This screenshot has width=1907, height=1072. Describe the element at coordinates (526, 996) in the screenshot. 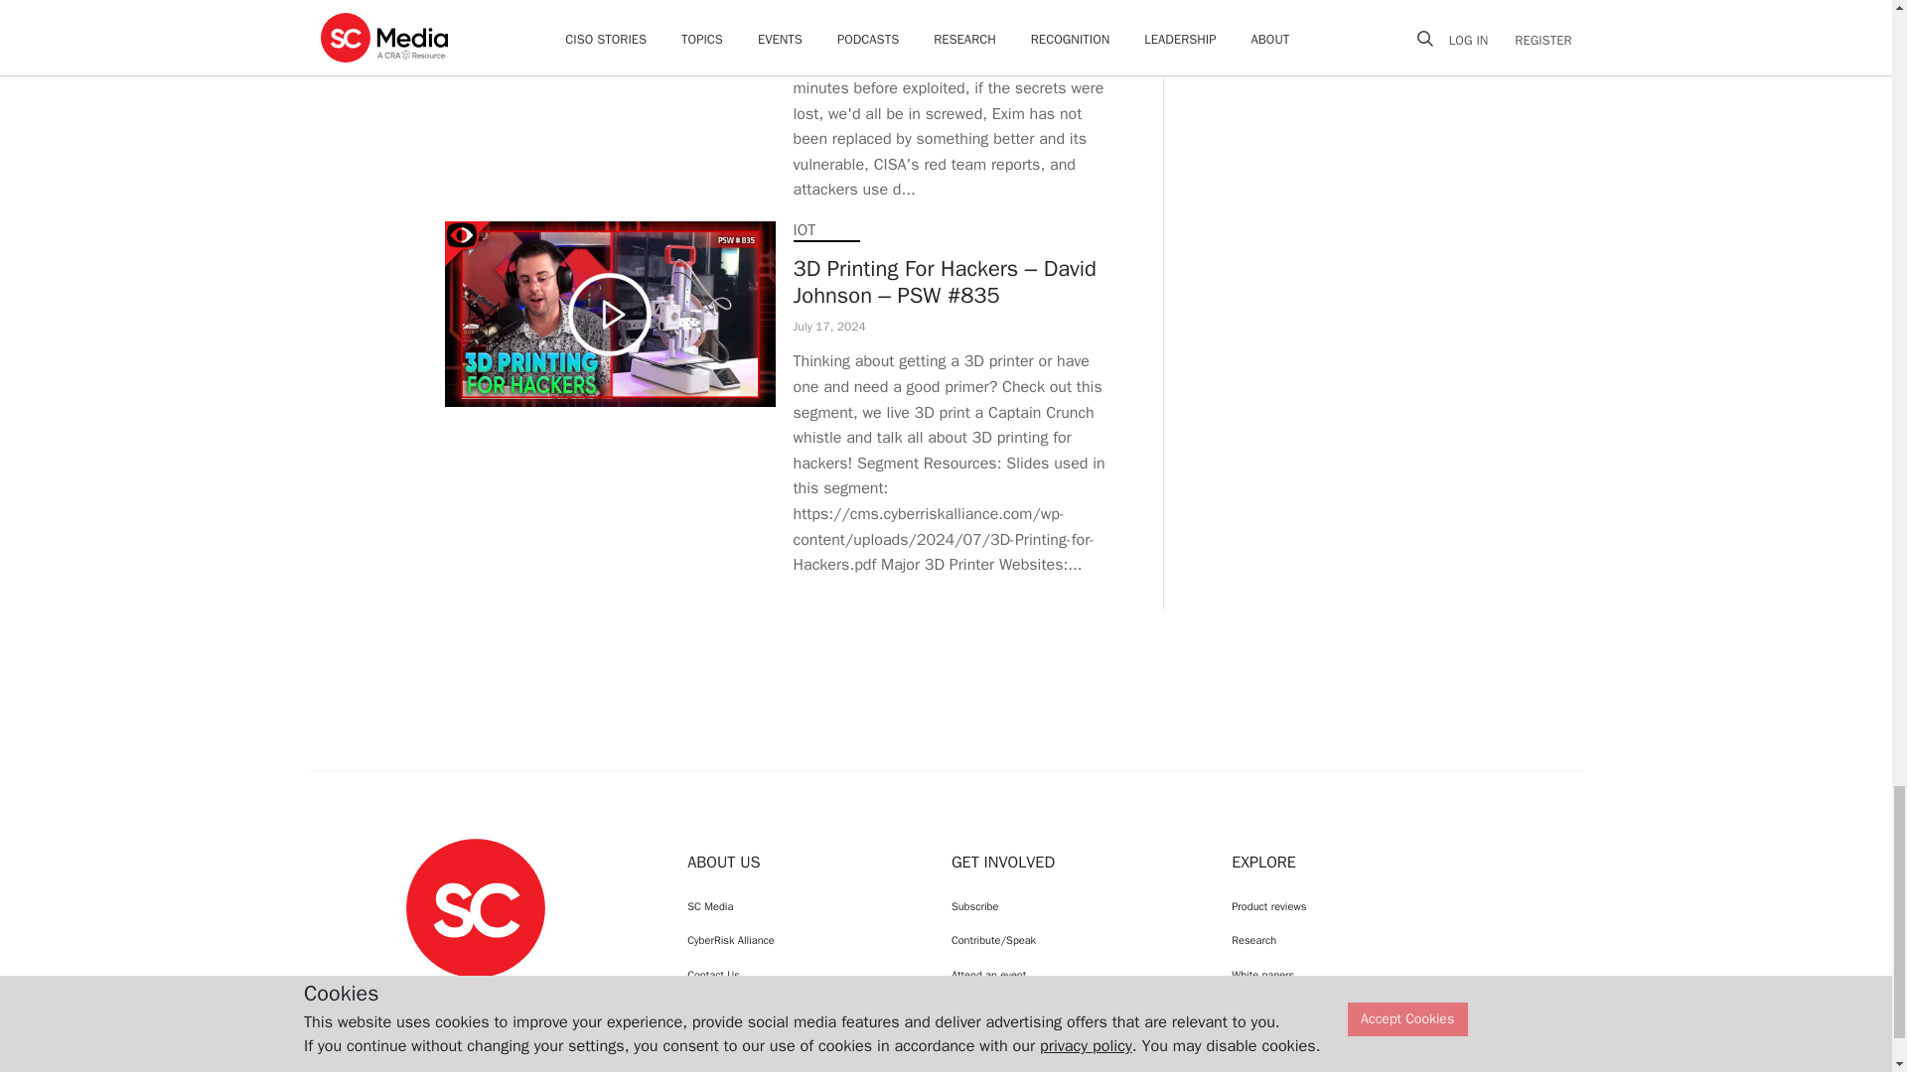

I see `SCMagazine on LinkedIn` at that location.